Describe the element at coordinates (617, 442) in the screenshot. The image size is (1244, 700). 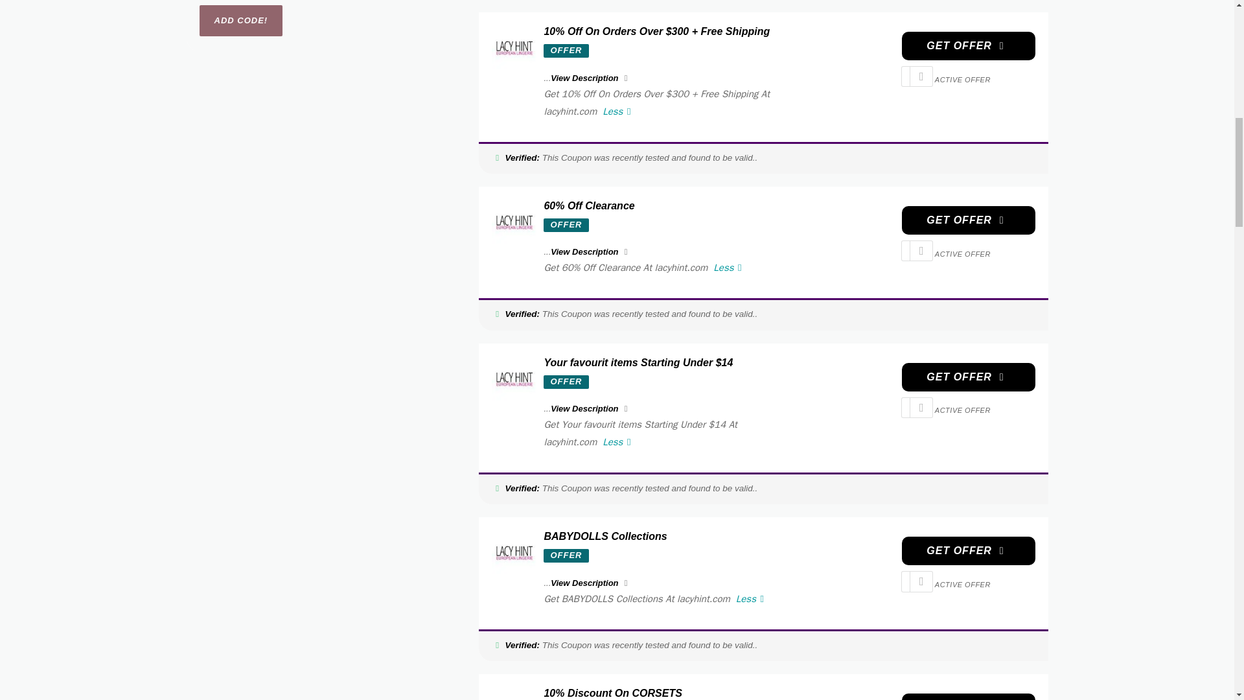
I see `  Less` at that location.